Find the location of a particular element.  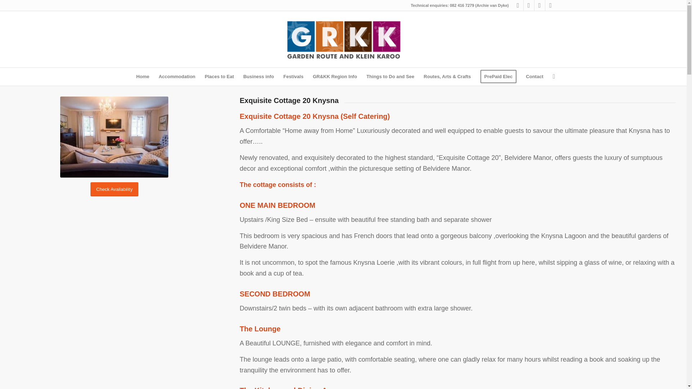

Home is located at coordinates (142, 76).